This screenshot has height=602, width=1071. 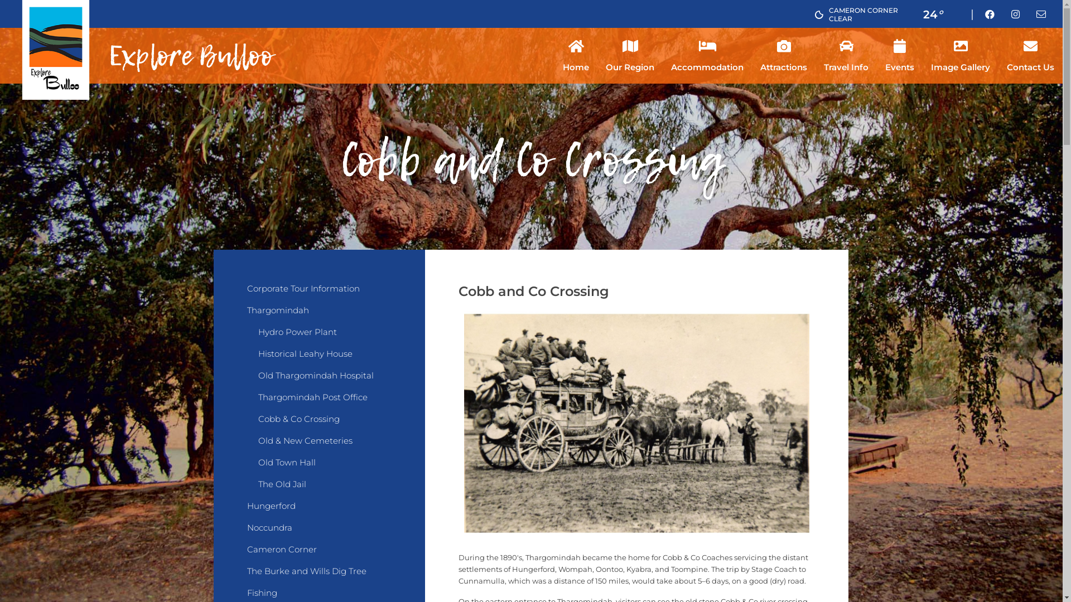 I want to click on Old & New Cemeteries, so click(x=325, y=446).